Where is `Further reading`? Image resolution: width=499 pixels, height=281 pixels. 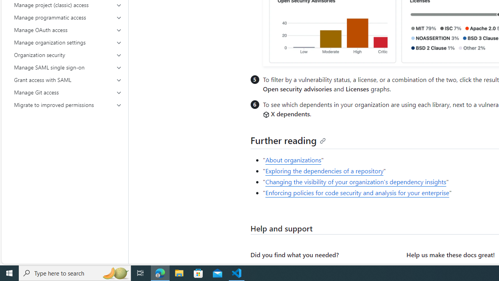 Further reading is located at coordinates (288, 140).